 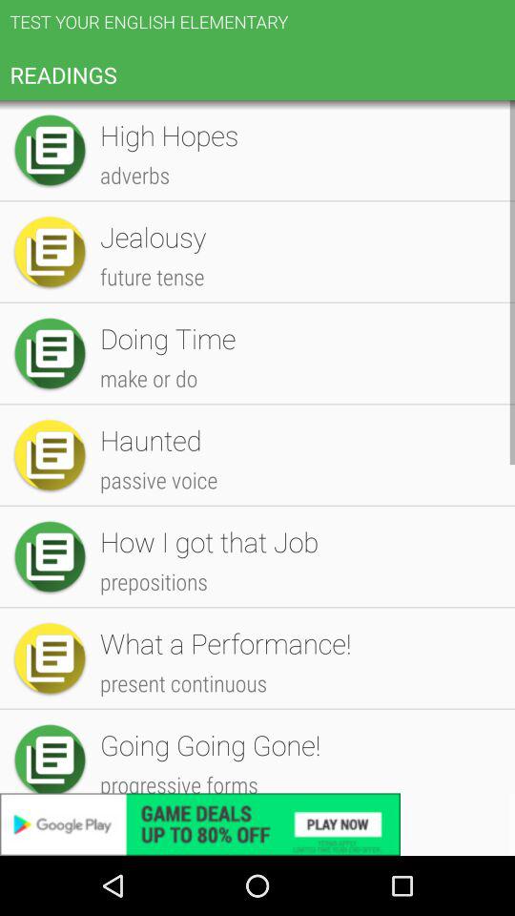 What do you see at coordinates (298, 674) in the screenshot?
I see `click item below the hangman item` at bounding box center [298, 674].